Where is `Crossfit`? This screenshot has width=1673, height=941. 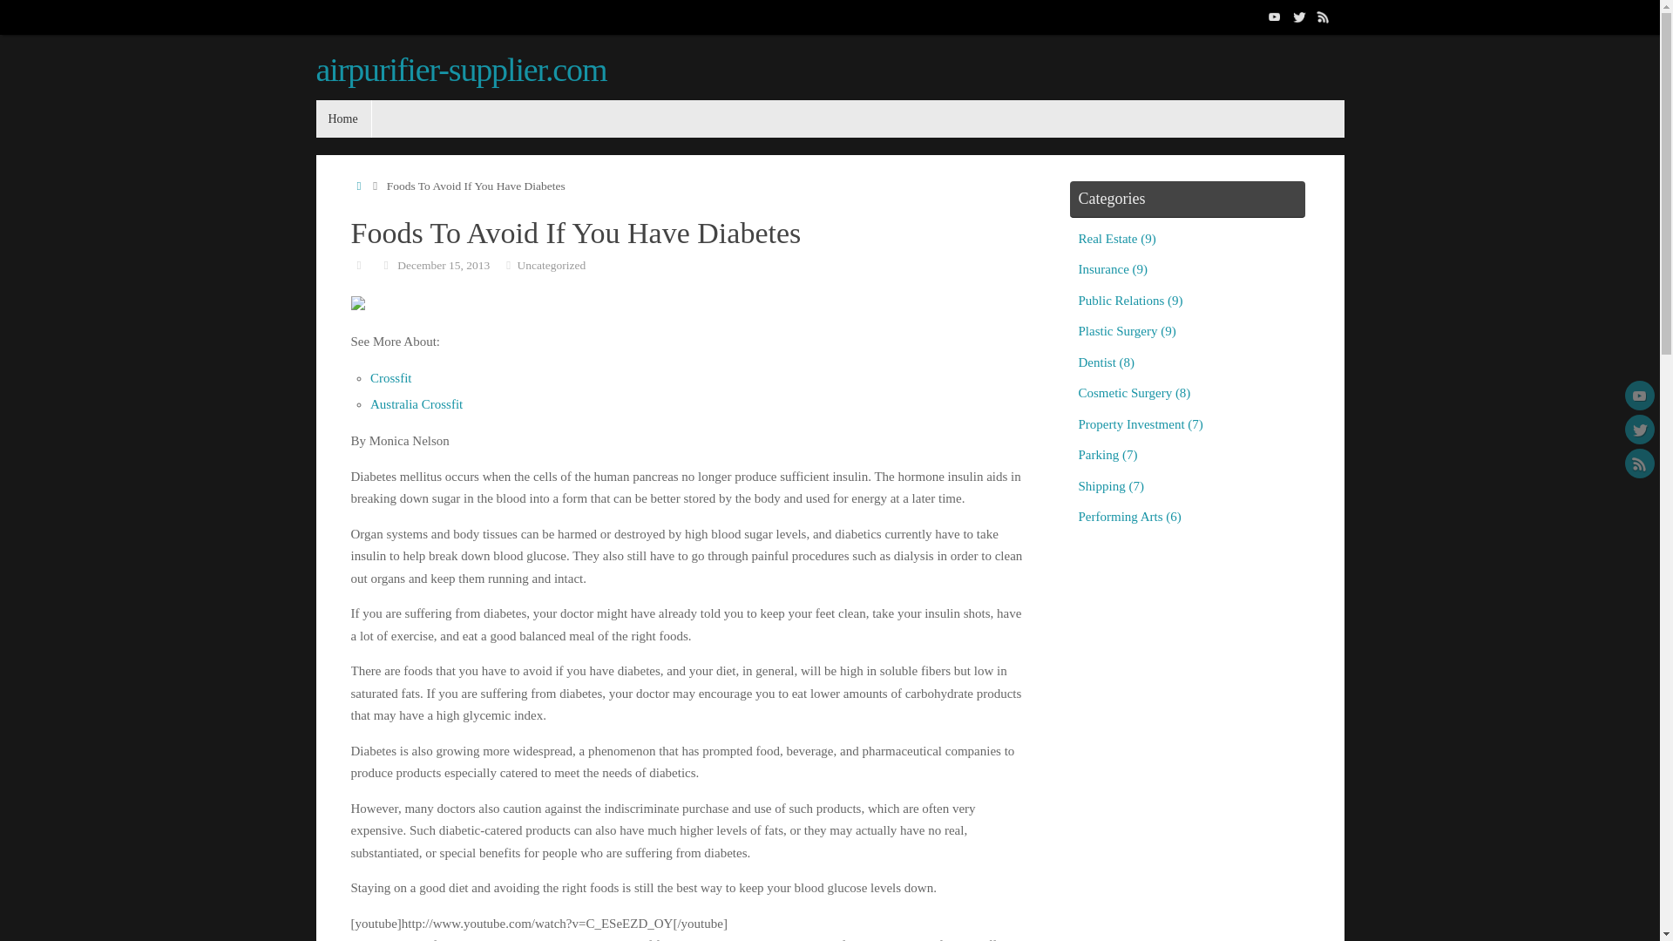 Crossfit is located at coordinates (390, 377).